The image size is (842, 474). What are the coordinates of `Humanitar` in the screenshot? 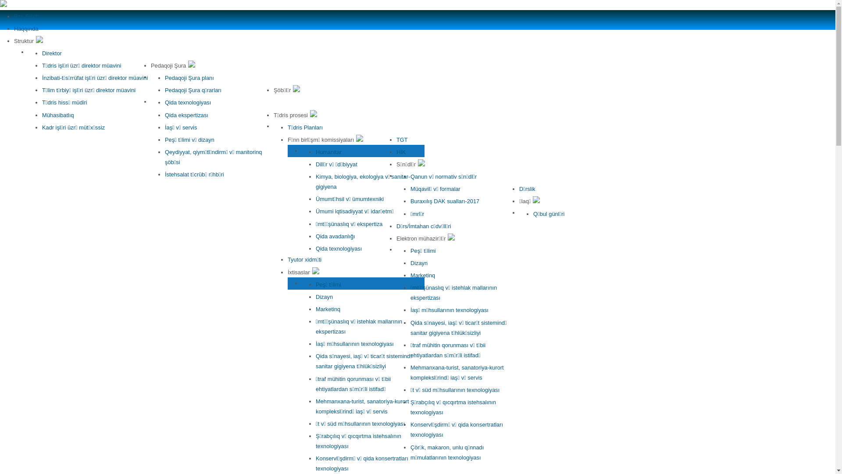 It's located at (329, 152).